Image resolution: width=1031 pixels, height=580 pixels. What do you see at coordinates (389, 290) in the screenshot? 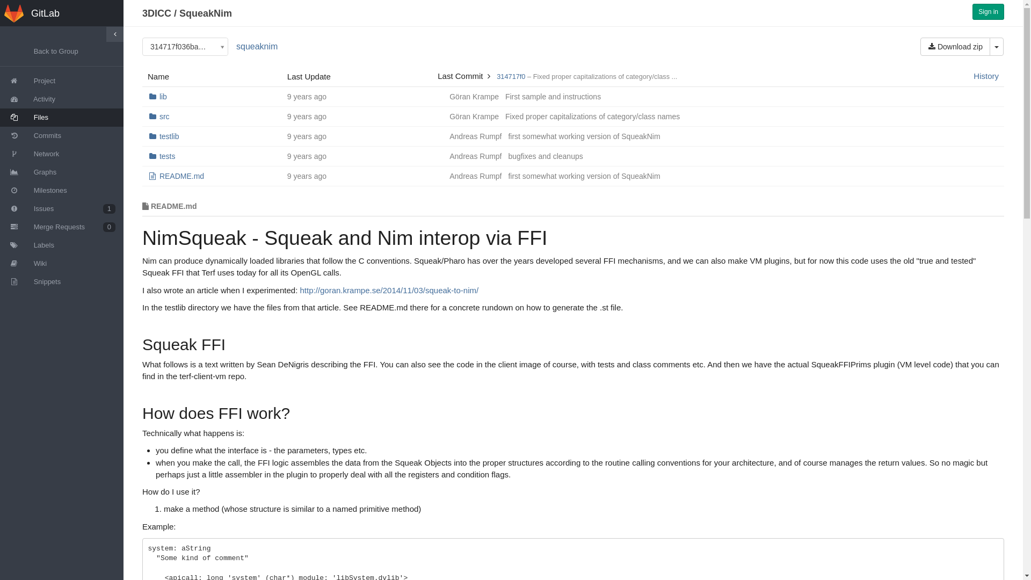
I see `http://goran.krampe.se/2014/11/03/squeak-to-nim/` at bounding box center [389, 290].